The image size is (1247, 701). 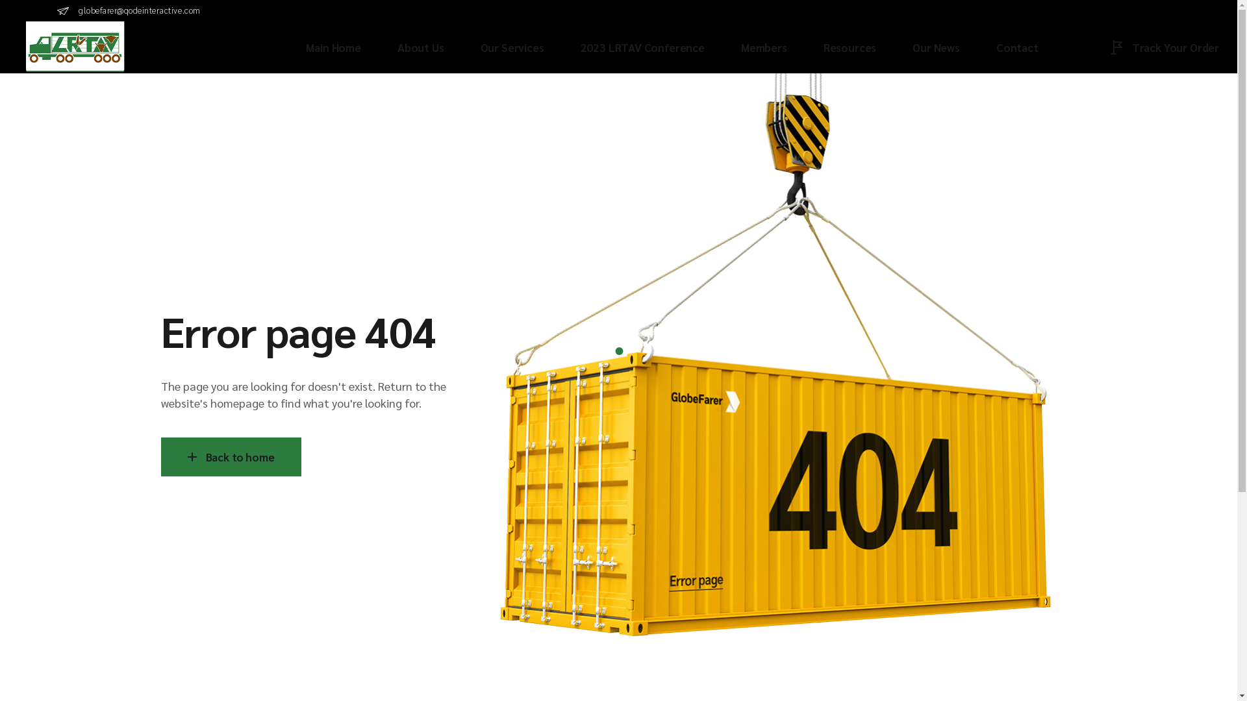 What do you see at coordinates (764, 47) in the screenshot?
I see `Members` at bounding box center [764, 47].